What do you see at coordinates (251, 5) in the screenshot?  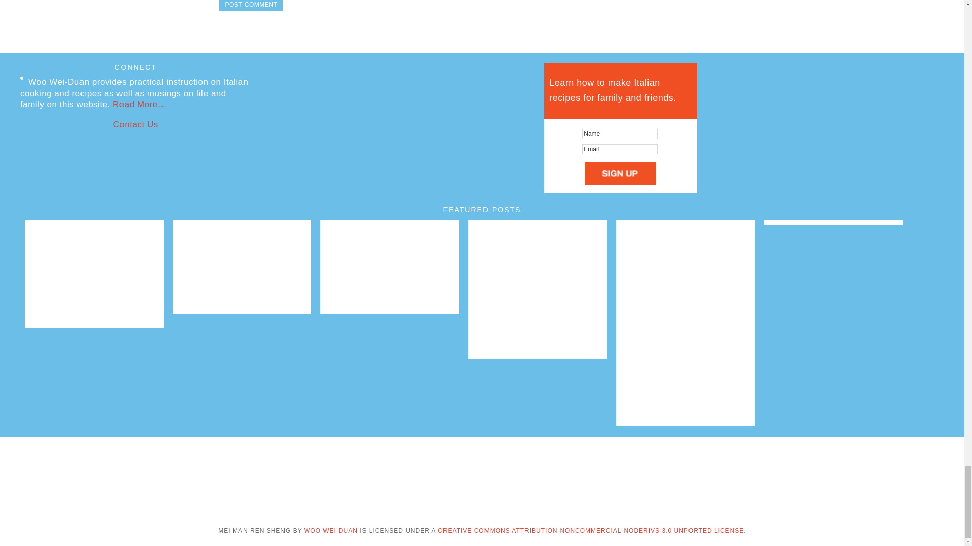 I see `Post Comment` at bounding box center [251, 5].